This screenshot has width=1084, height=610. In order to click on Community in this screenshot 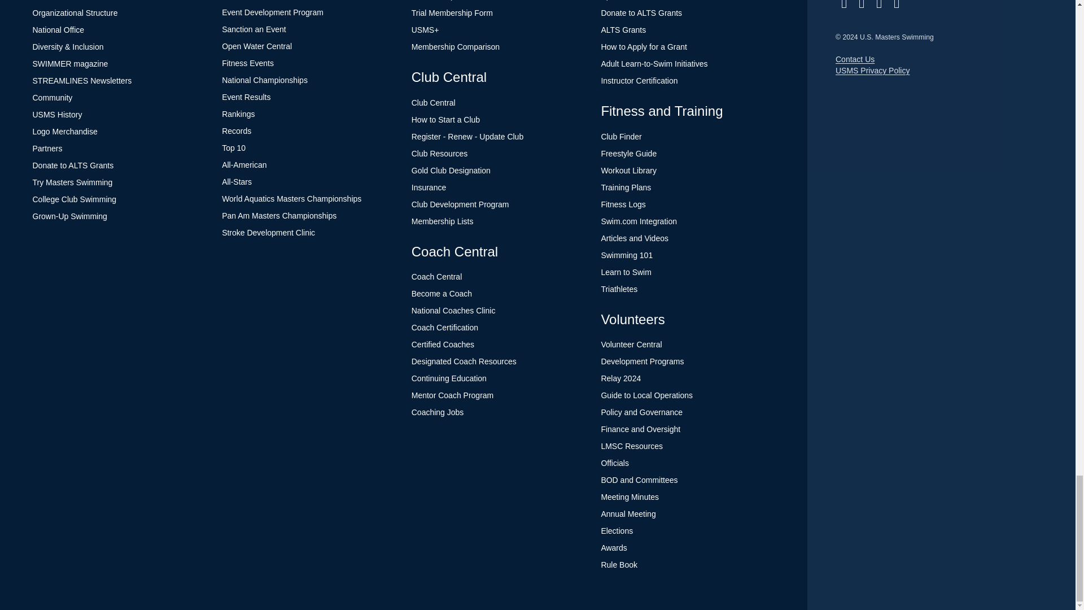, I will do `click(52, 98)`.